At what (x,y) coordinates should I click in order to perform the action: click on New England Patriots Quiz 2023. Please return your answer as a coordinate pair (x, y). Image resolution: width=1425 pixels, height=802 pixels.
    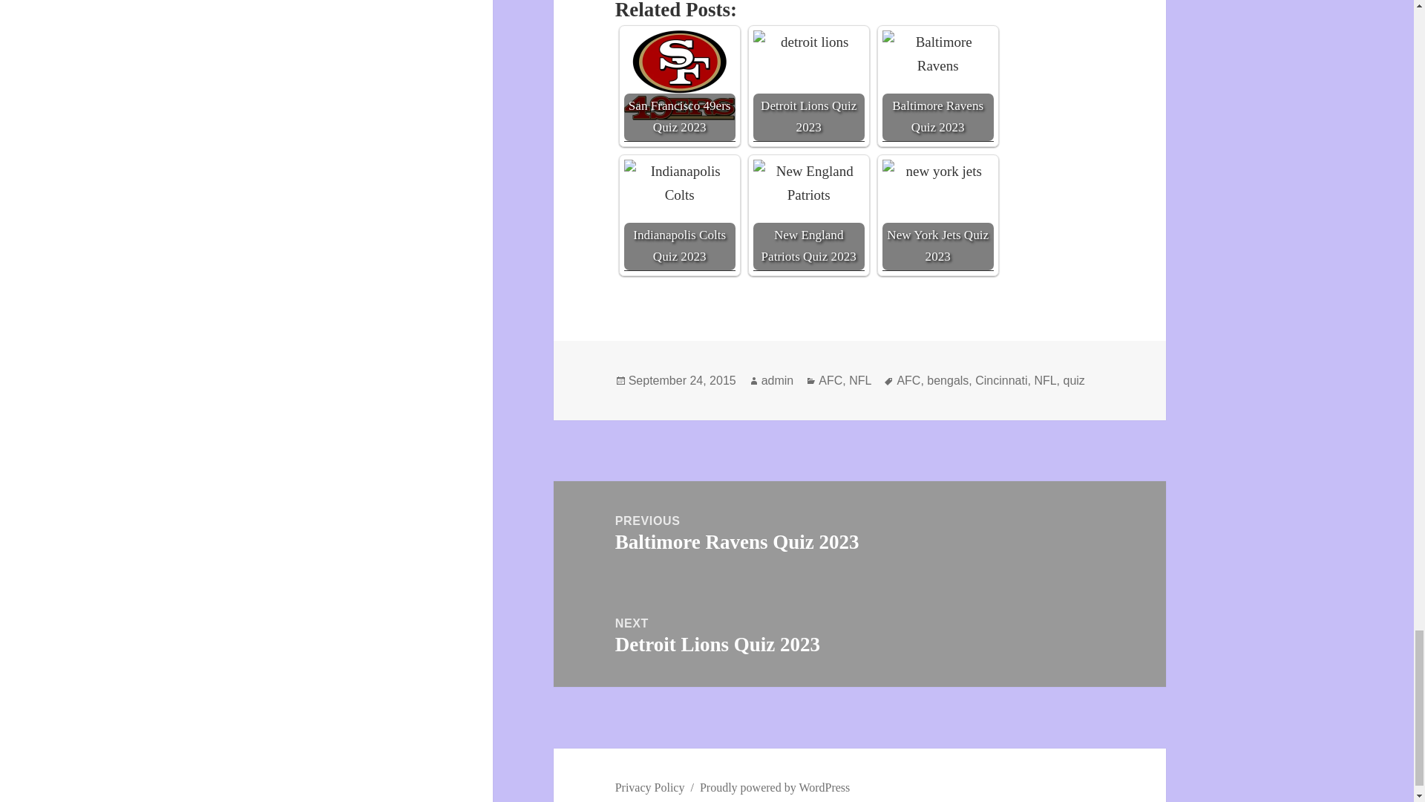
    Looking at the image, I should click on (809, 215).